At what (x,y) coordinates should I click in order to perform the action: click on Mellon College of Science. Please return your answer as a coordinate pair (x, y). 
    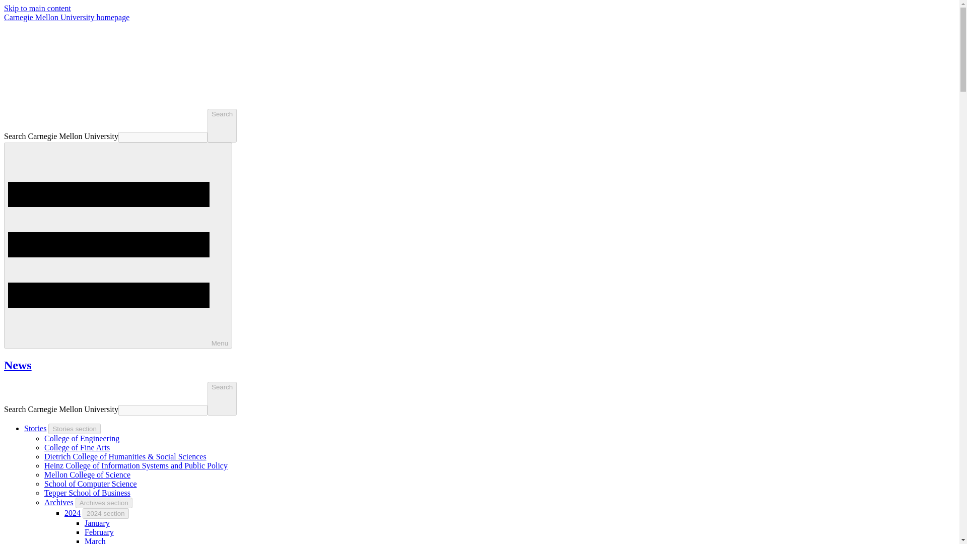
    Looking at the image, I should click on (88, 474).